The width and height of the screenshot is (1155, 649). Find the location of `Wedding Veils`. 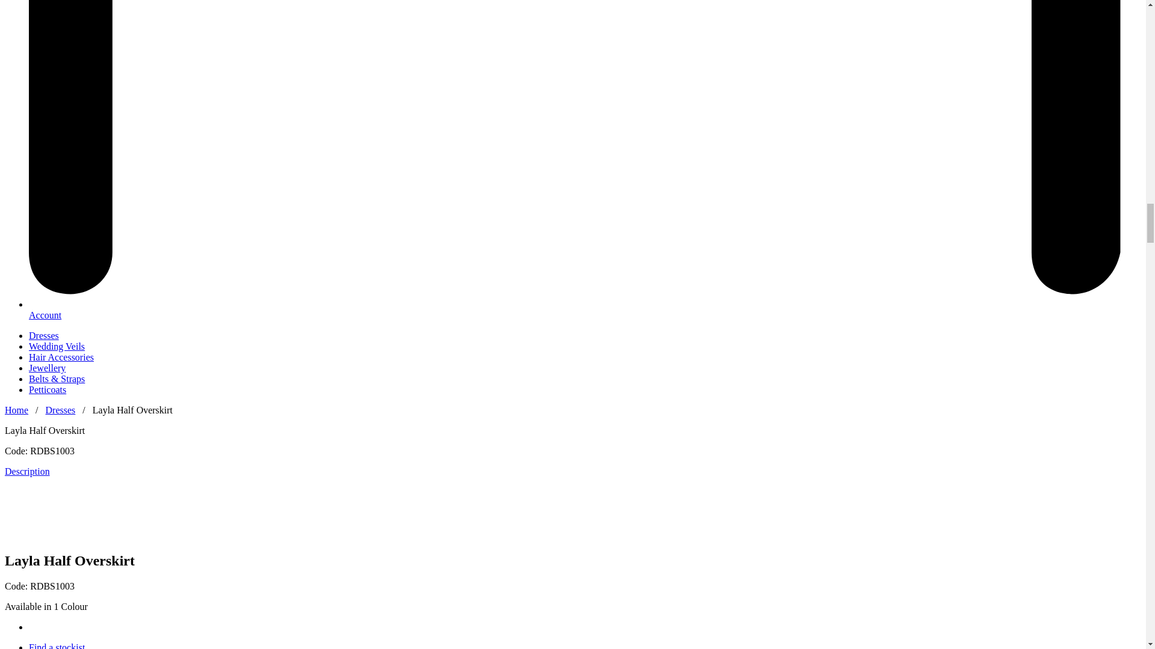

Wedding Veils is located at coordinates (57, 346).